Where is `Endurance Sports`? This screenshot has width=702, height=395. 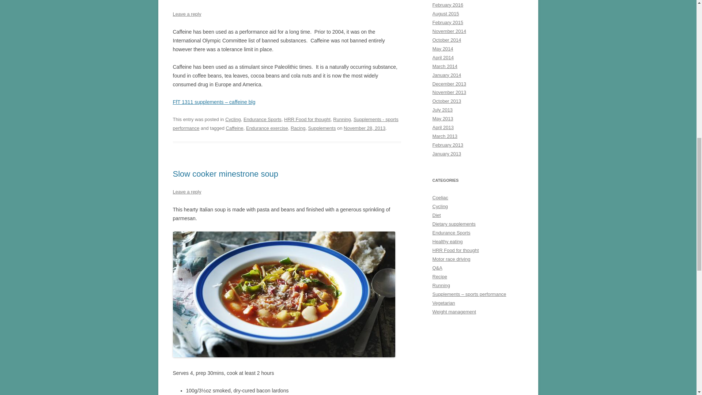
Endurance Sports is located at coordinates (263, 119).